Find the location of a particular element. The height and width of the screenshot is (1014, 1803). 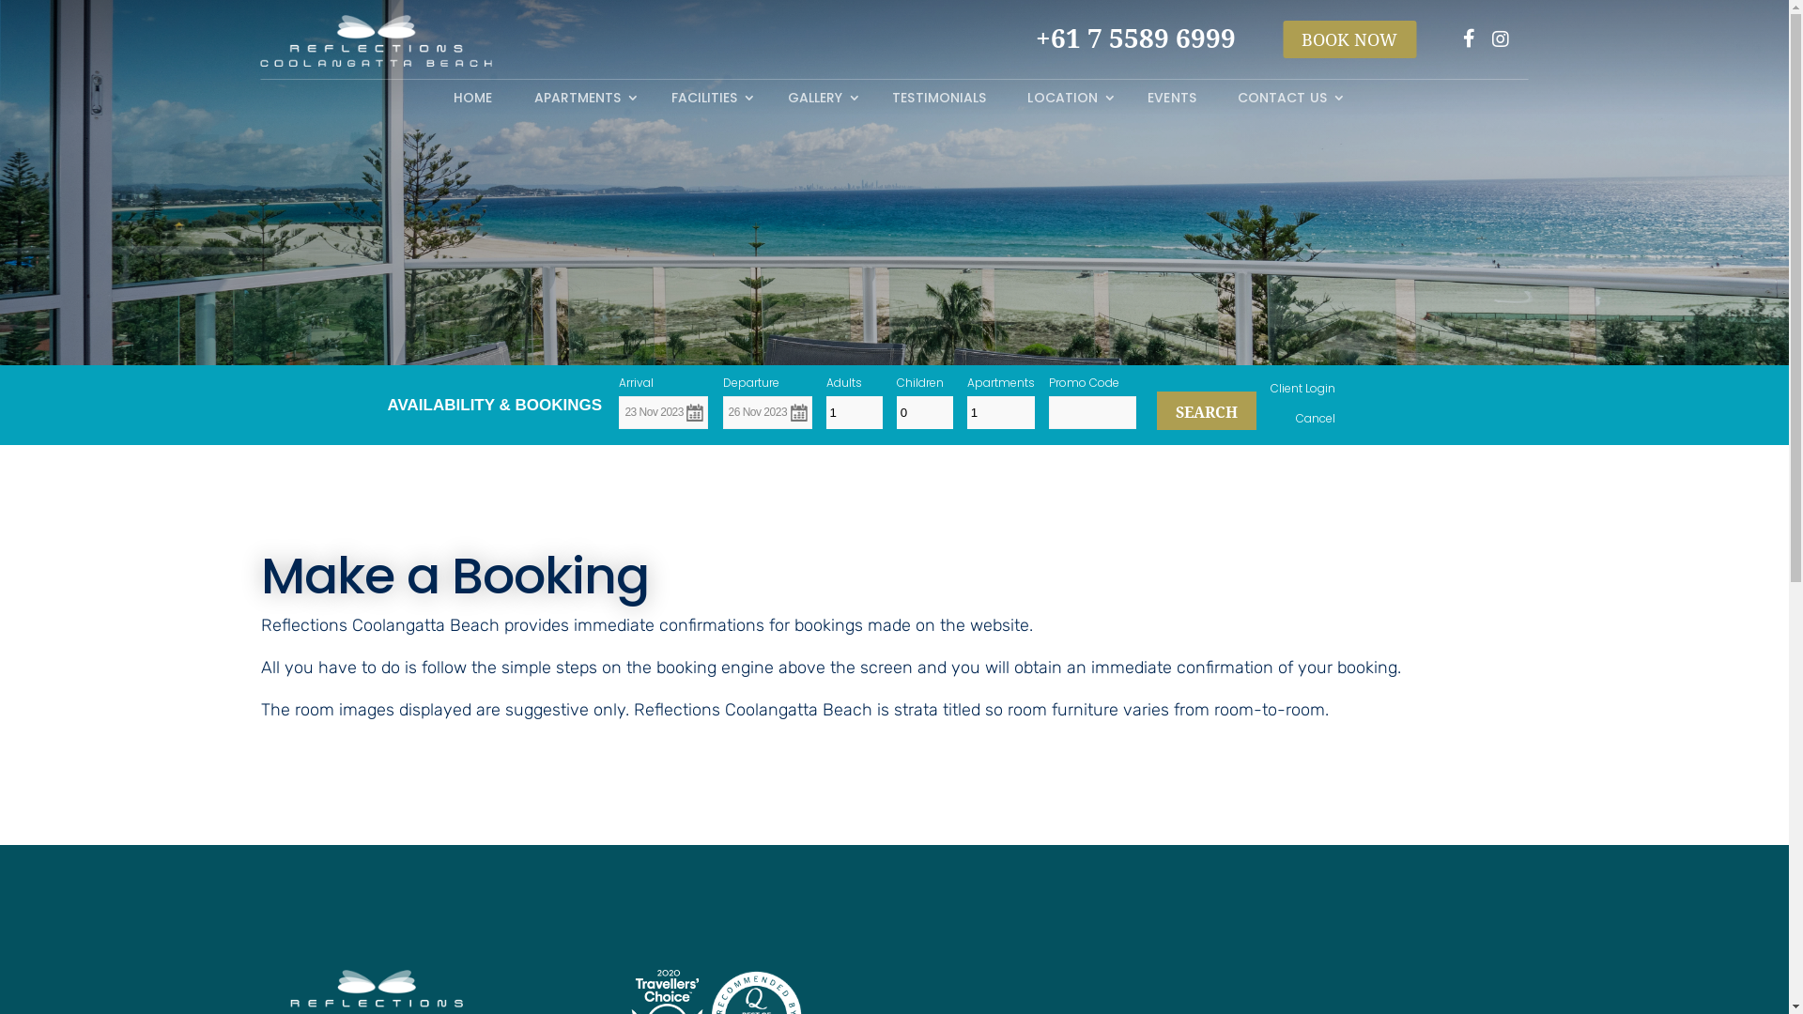

APARTMENTS is located at coordinates (582, 101).